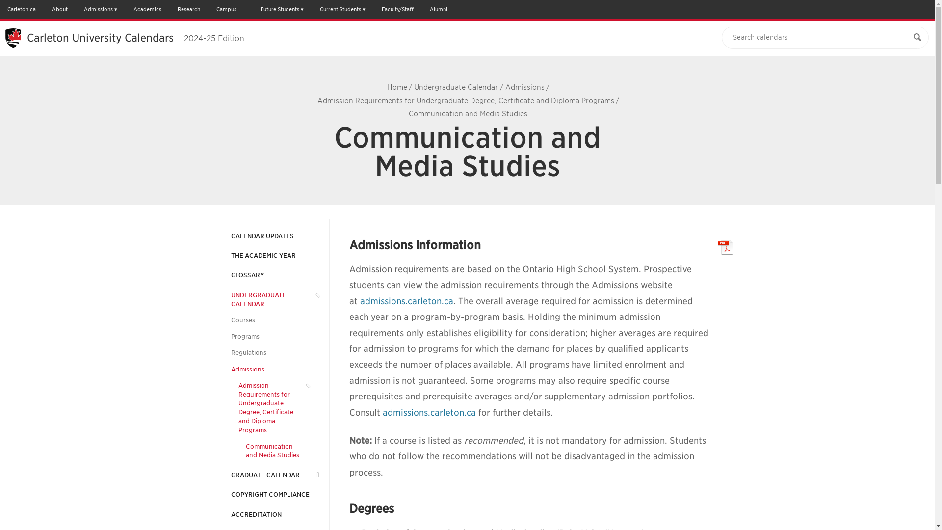  Describe the element at coordinates (247, 370) in the screenshot. I see `Admissions` at that location.